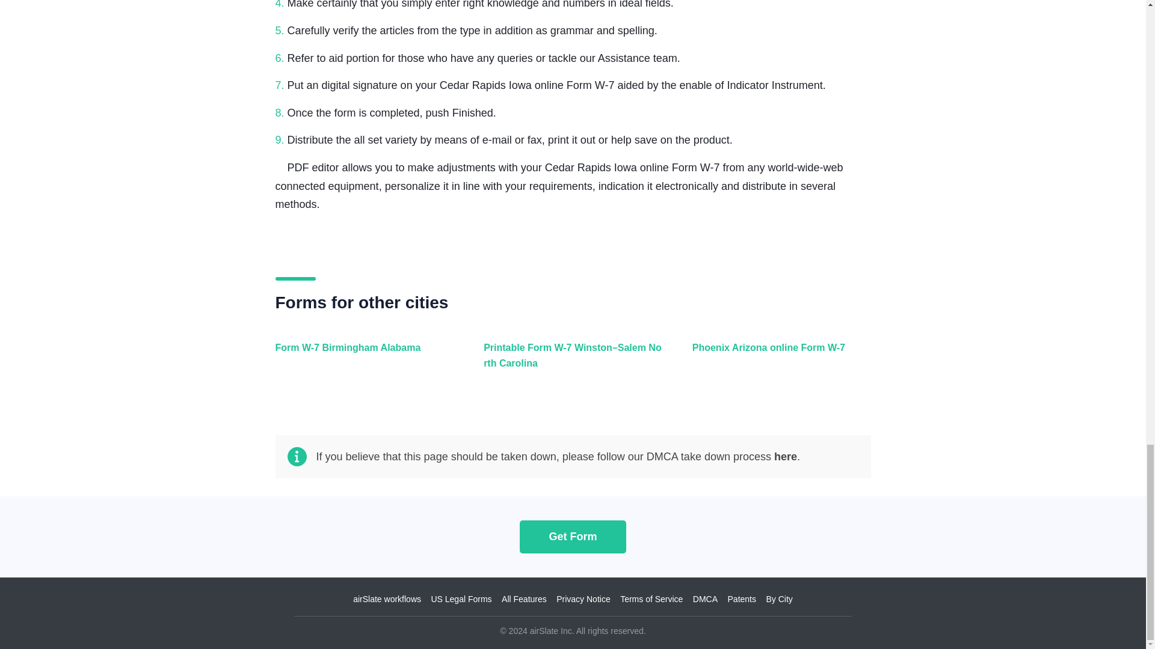 Image resolution: width=1155 pixels, height=649 pixels. Describe the element at coordinates (523, 599) in the screenshot. I see `All Features` at that location.